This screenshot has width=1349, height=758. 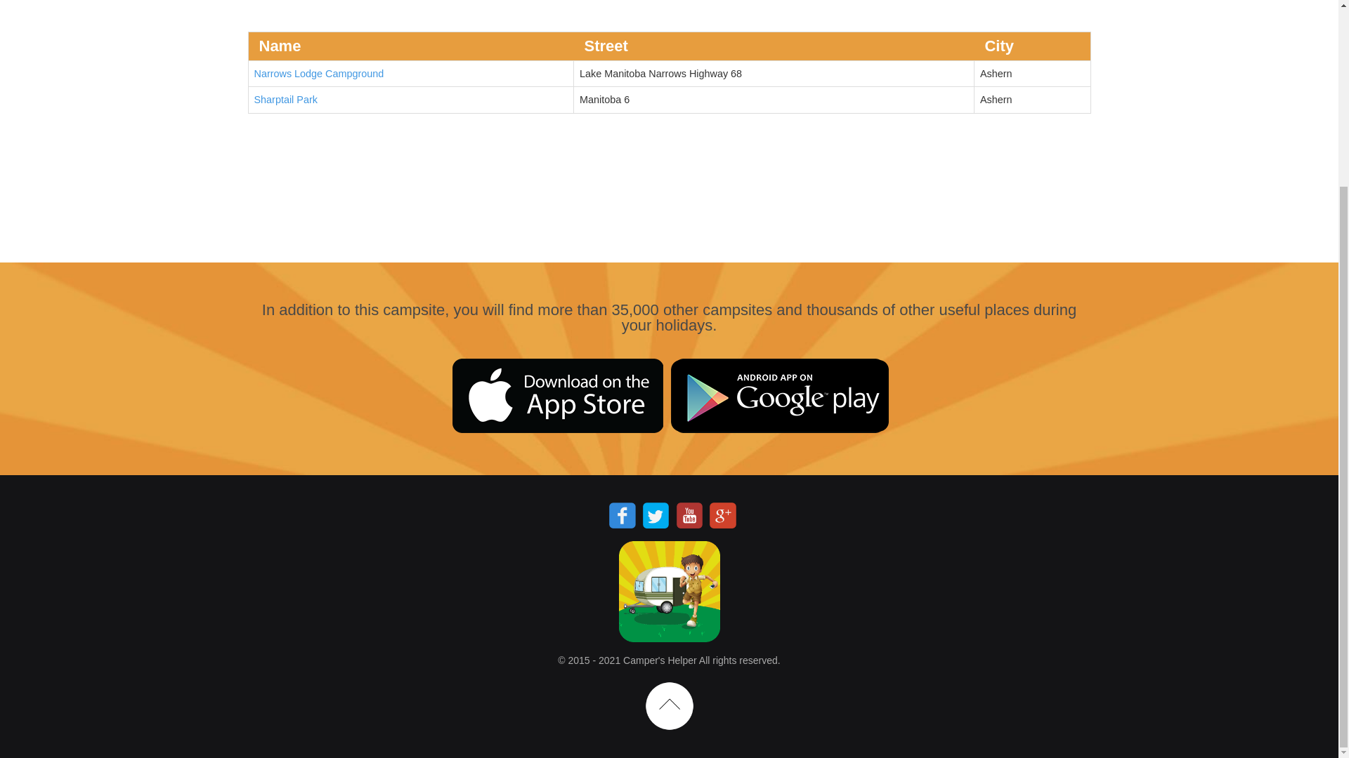 I want to click on Narrows Lodge Campground, so click(x=319, y=74).